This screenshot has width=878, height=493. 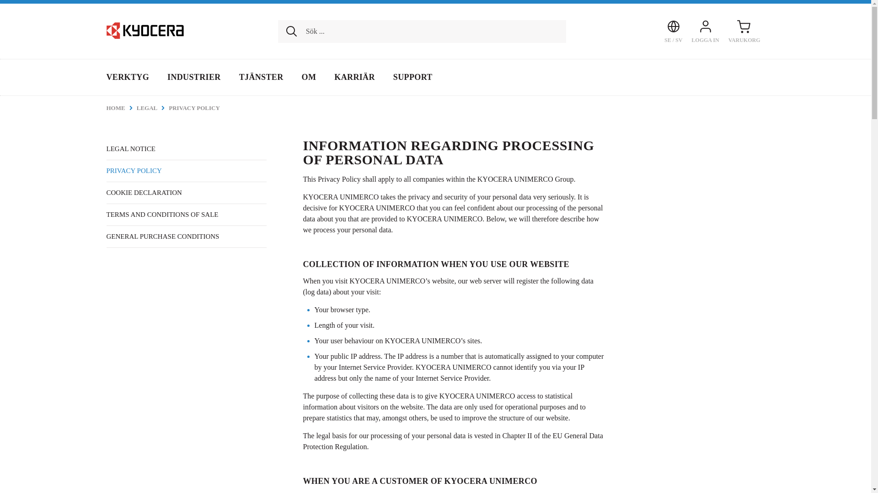 What do you see at coordinates (186, 215) in the screenshot?
I see `TERMS AND CONDITIONS OF SALE` at bounding box center [186, 215].